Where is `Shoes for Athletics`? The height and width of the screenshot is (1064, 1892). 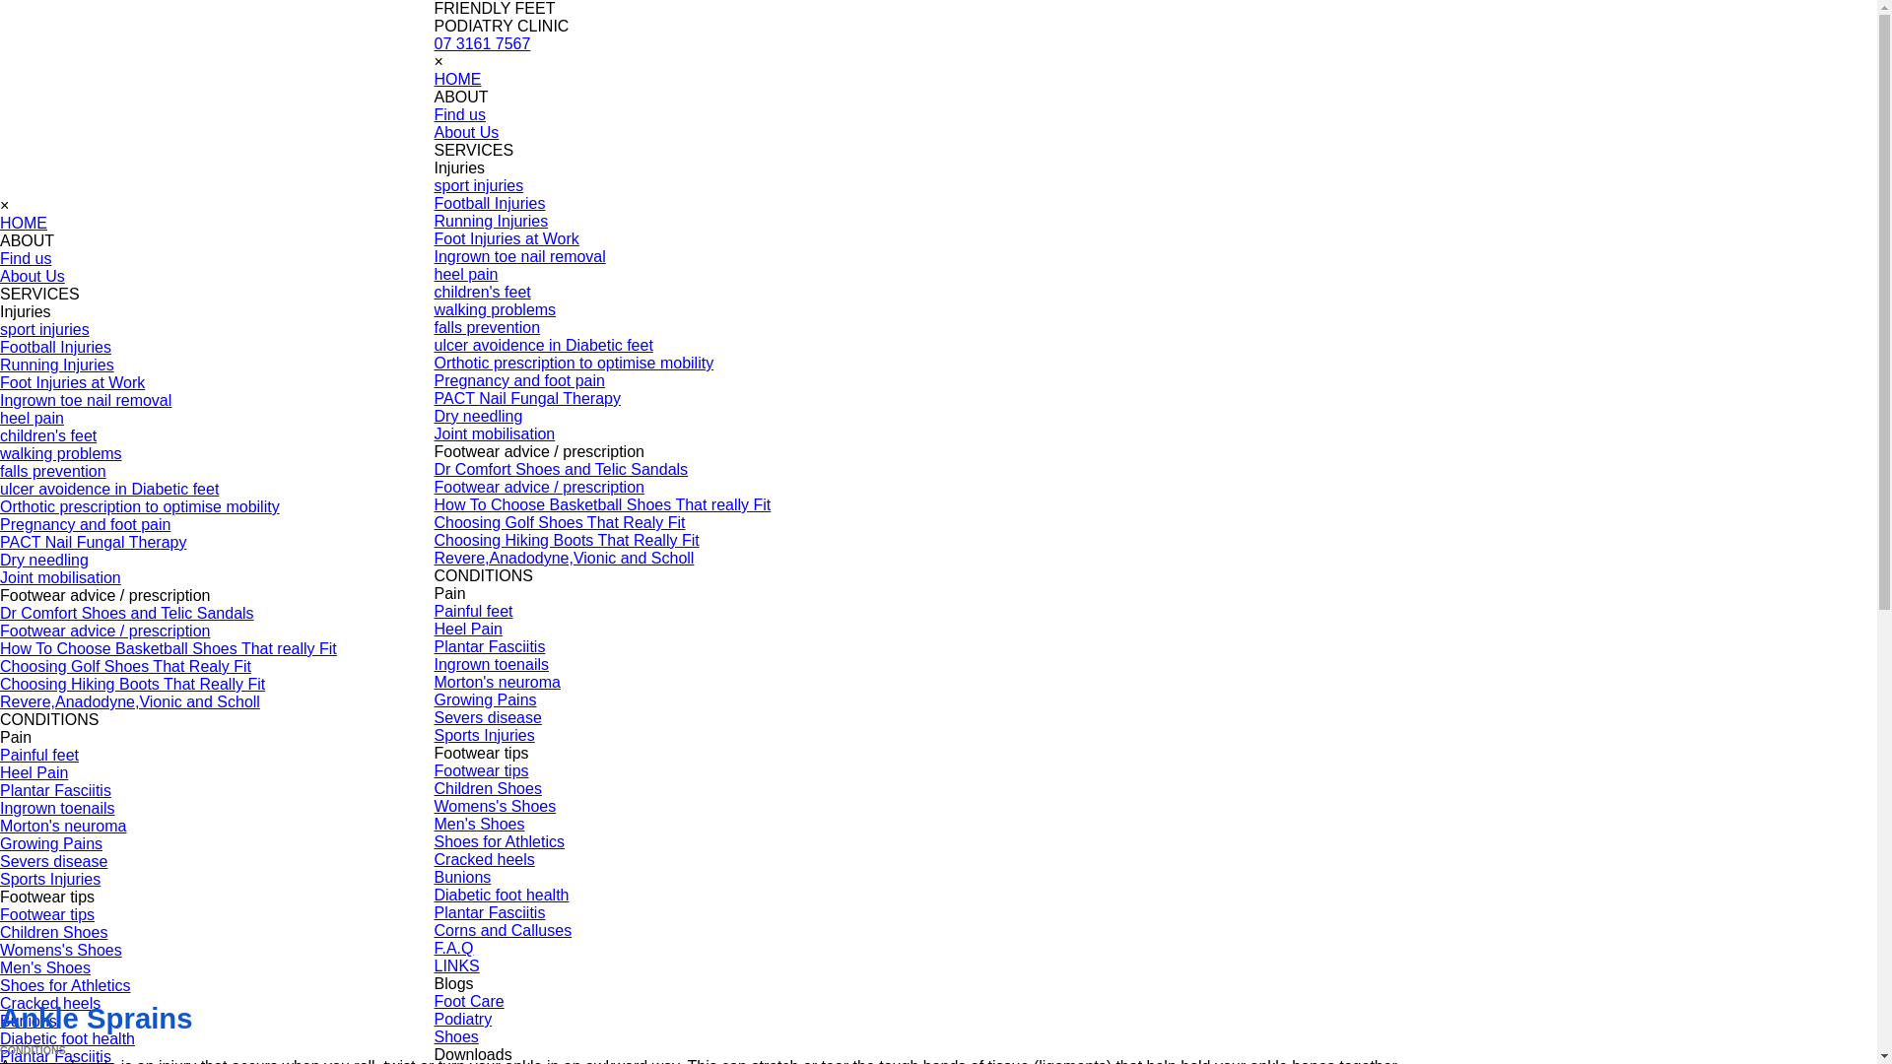
Shoes for Athletics is located at coordinates (65, 985).